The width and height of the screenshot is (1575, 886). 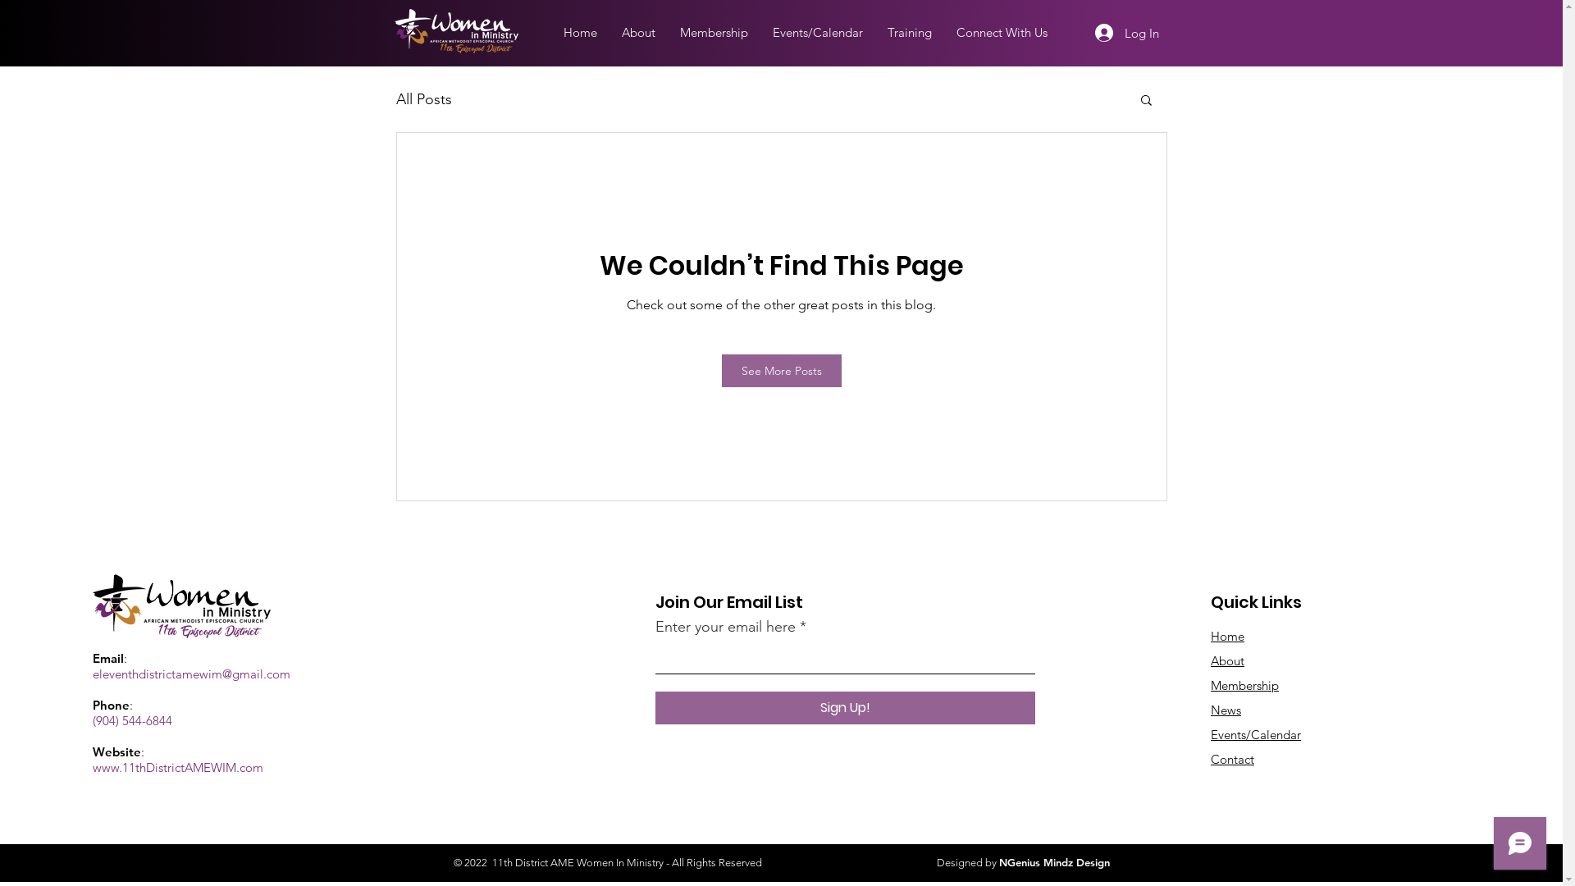 I want to click on Contact, so click(x=1232, y=760).